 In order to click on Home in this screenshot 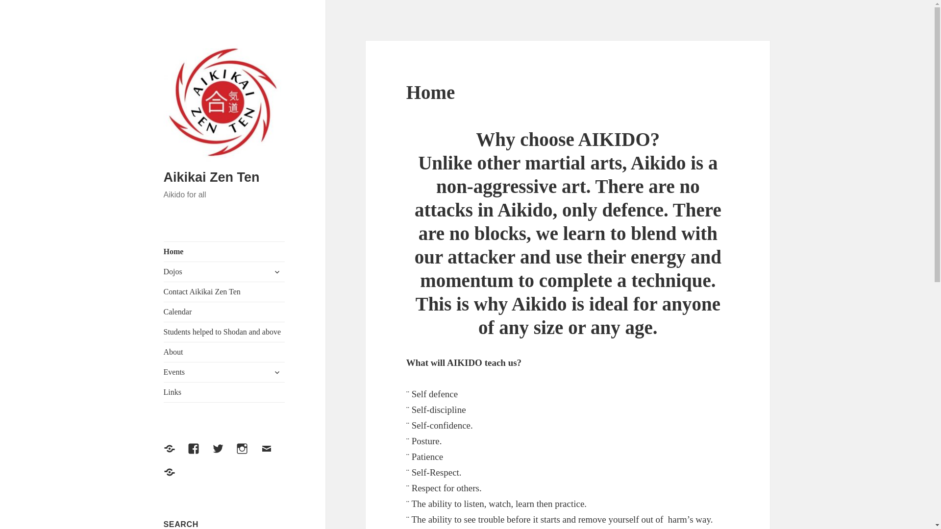, I will do `click(224, 251)`.